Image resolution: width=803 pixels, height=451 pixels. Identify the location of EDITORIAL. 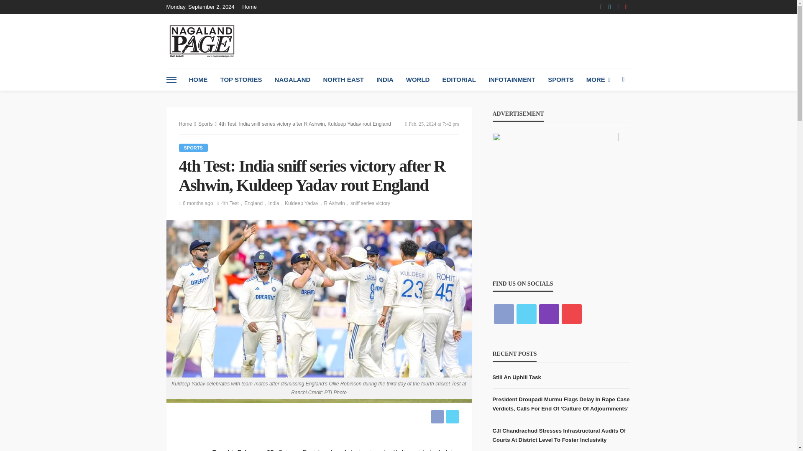
(459, 80).